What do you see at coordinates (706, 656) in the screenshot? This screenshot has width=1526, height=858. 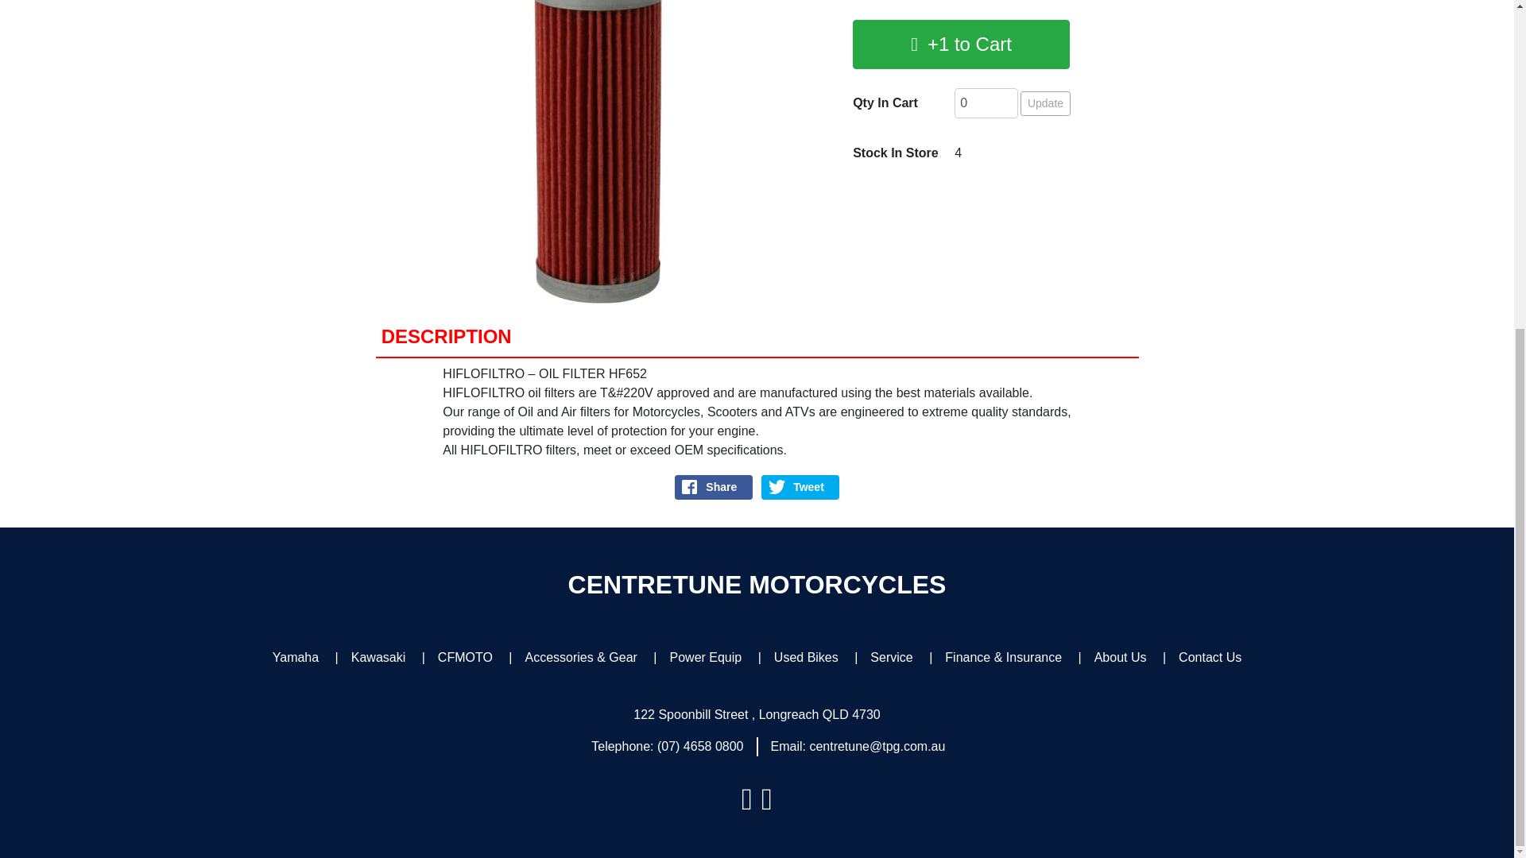 I see `Power Equip` at bounding box center [706, 656].